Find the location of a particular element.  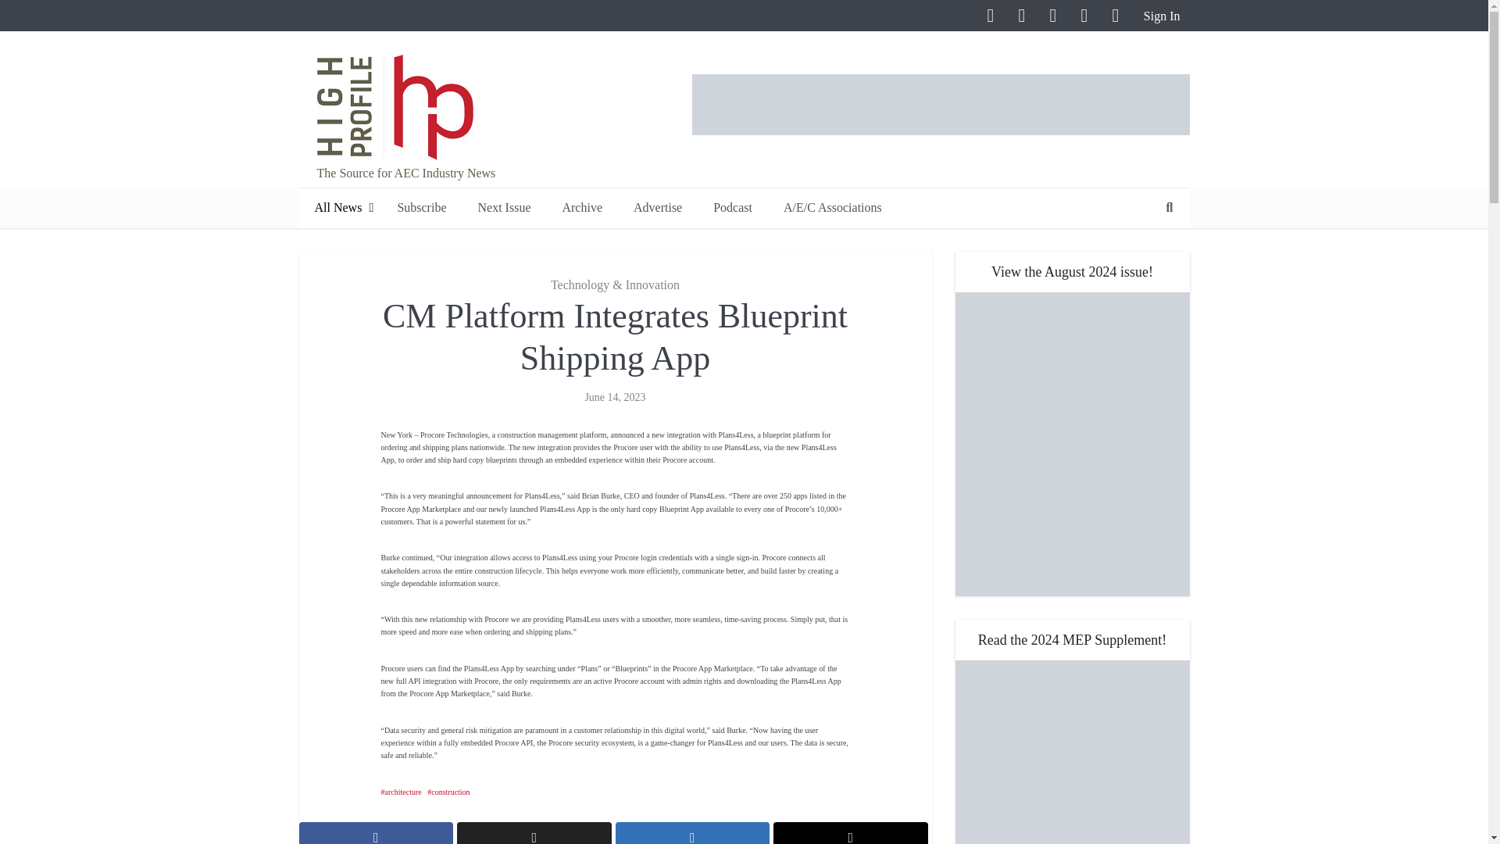

All News is located at coordinates (339, 208).